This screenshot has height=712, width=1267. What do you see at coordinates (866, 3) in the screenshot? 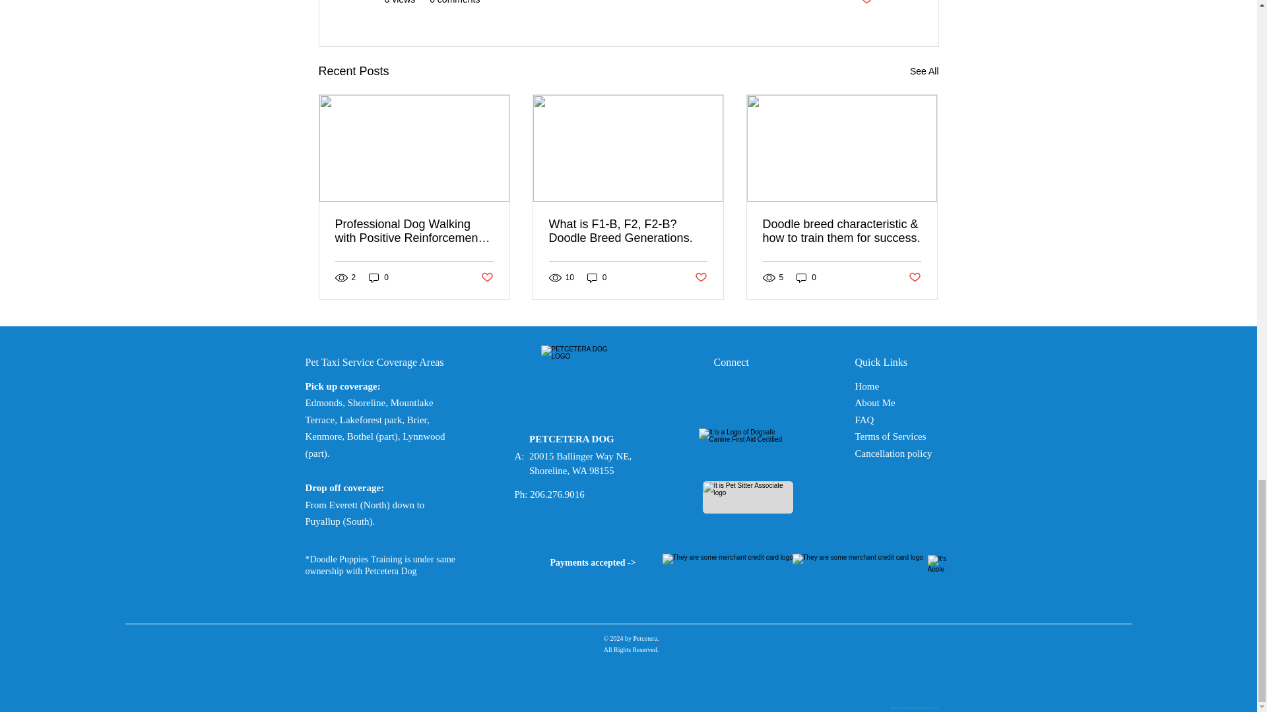
I see `Post not marked as liked` at bounding box center [866, 3].